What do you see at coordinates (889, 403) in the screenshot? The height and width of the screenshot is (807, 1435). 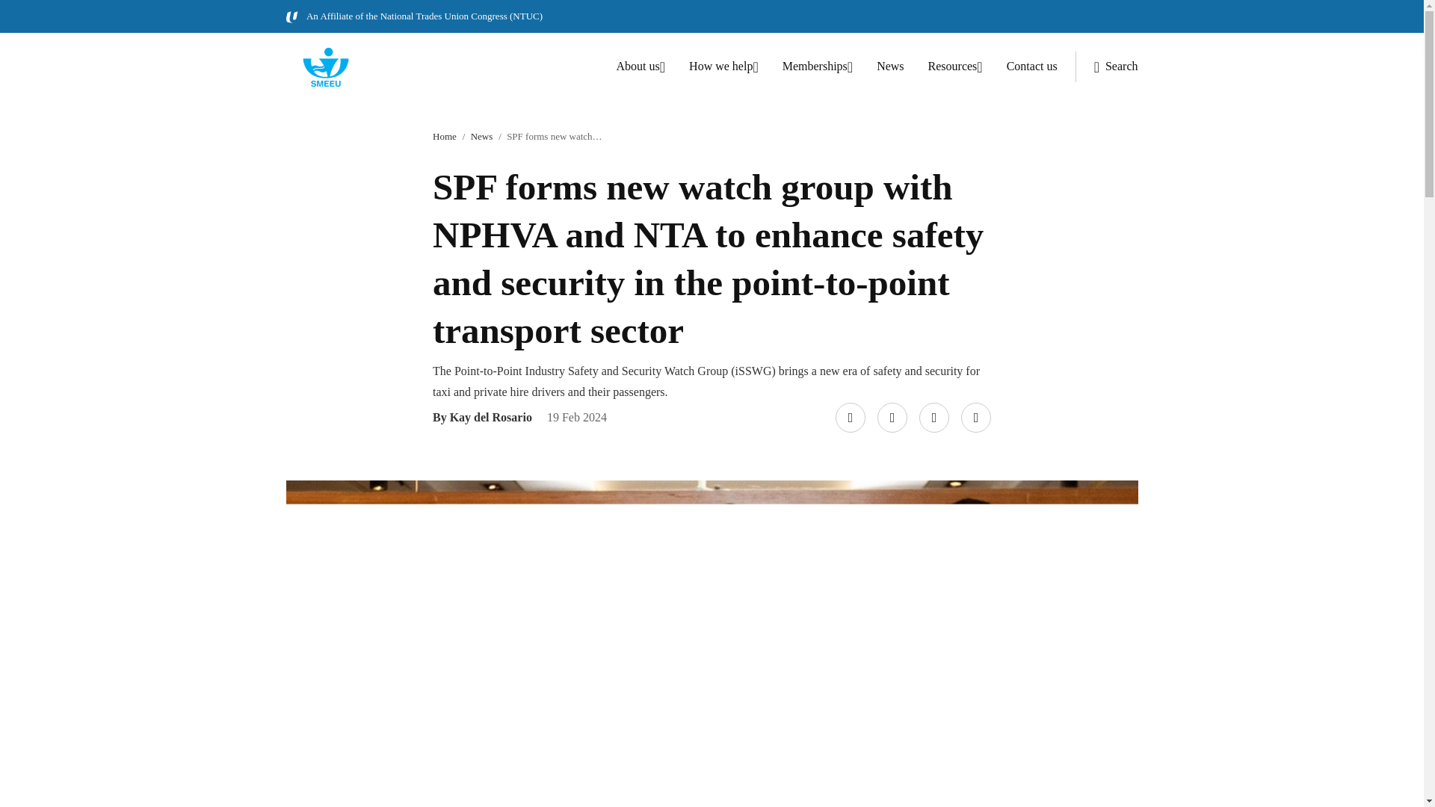 I see `Twitter` at bounding box center [889, 403].